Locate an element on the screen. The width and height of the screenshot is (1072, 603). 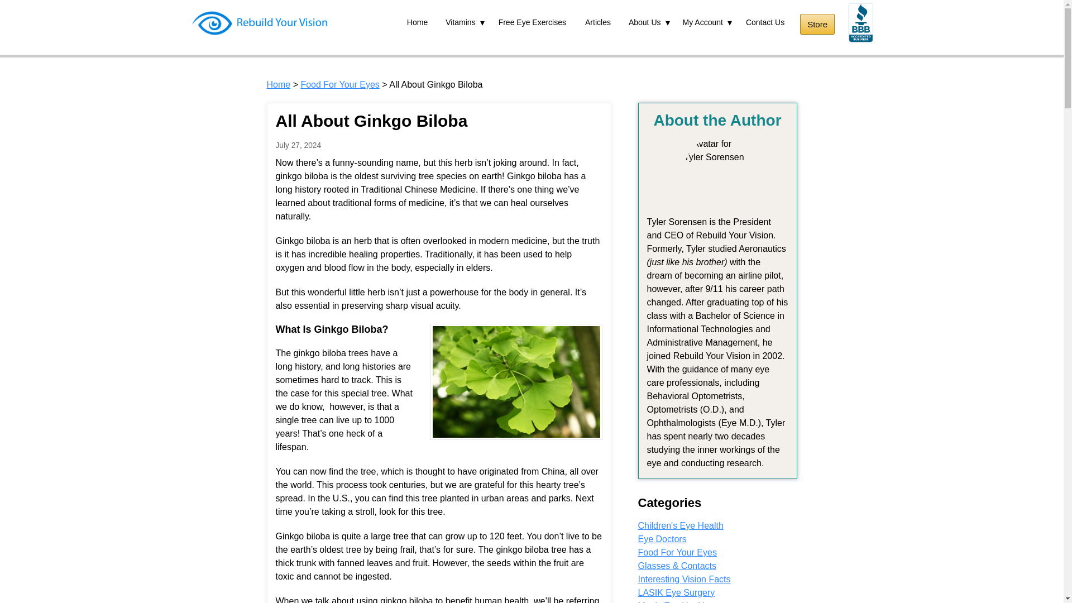
Vitamins is located at coordinates (463, 22).